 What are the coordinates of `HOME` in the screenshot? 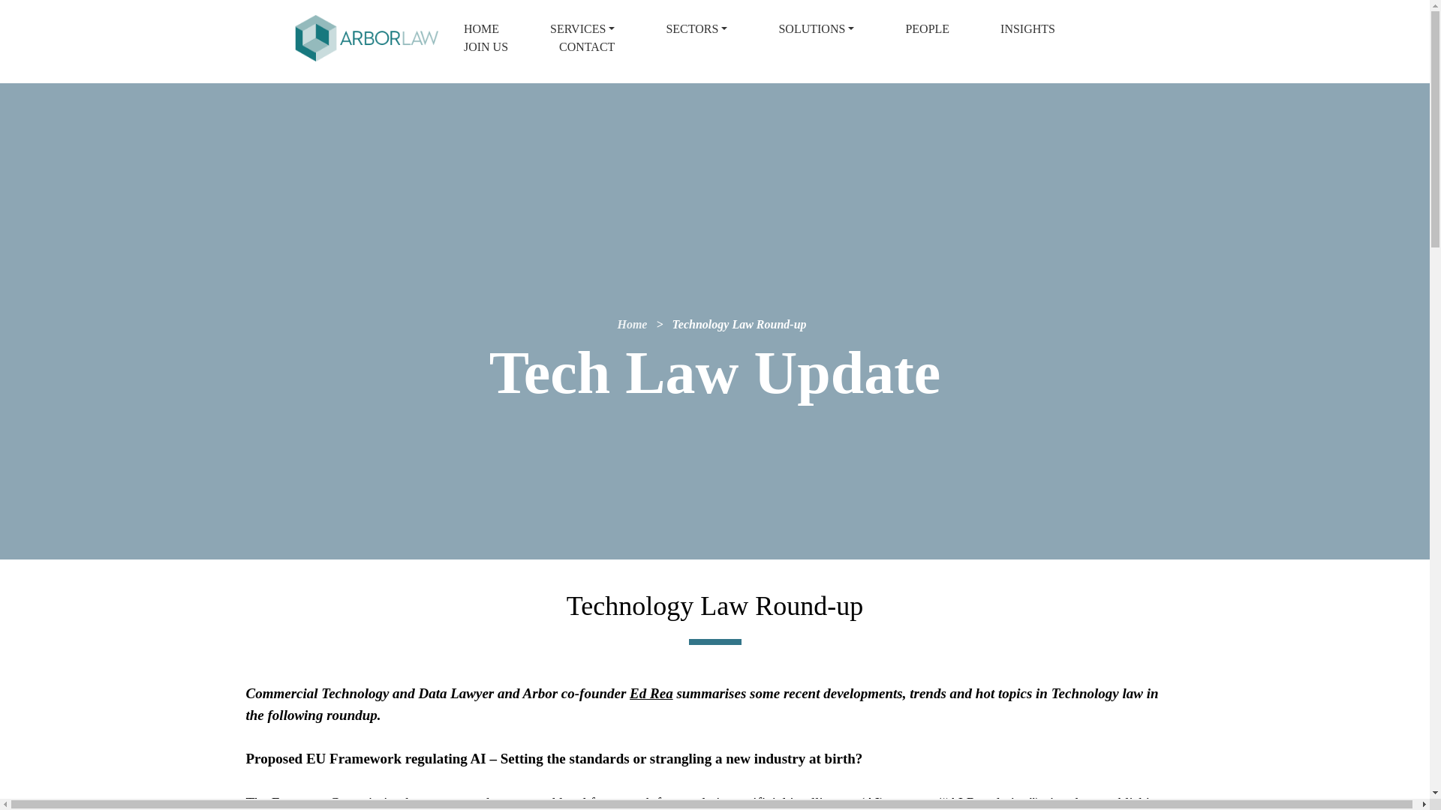 It's located at (480, 28).